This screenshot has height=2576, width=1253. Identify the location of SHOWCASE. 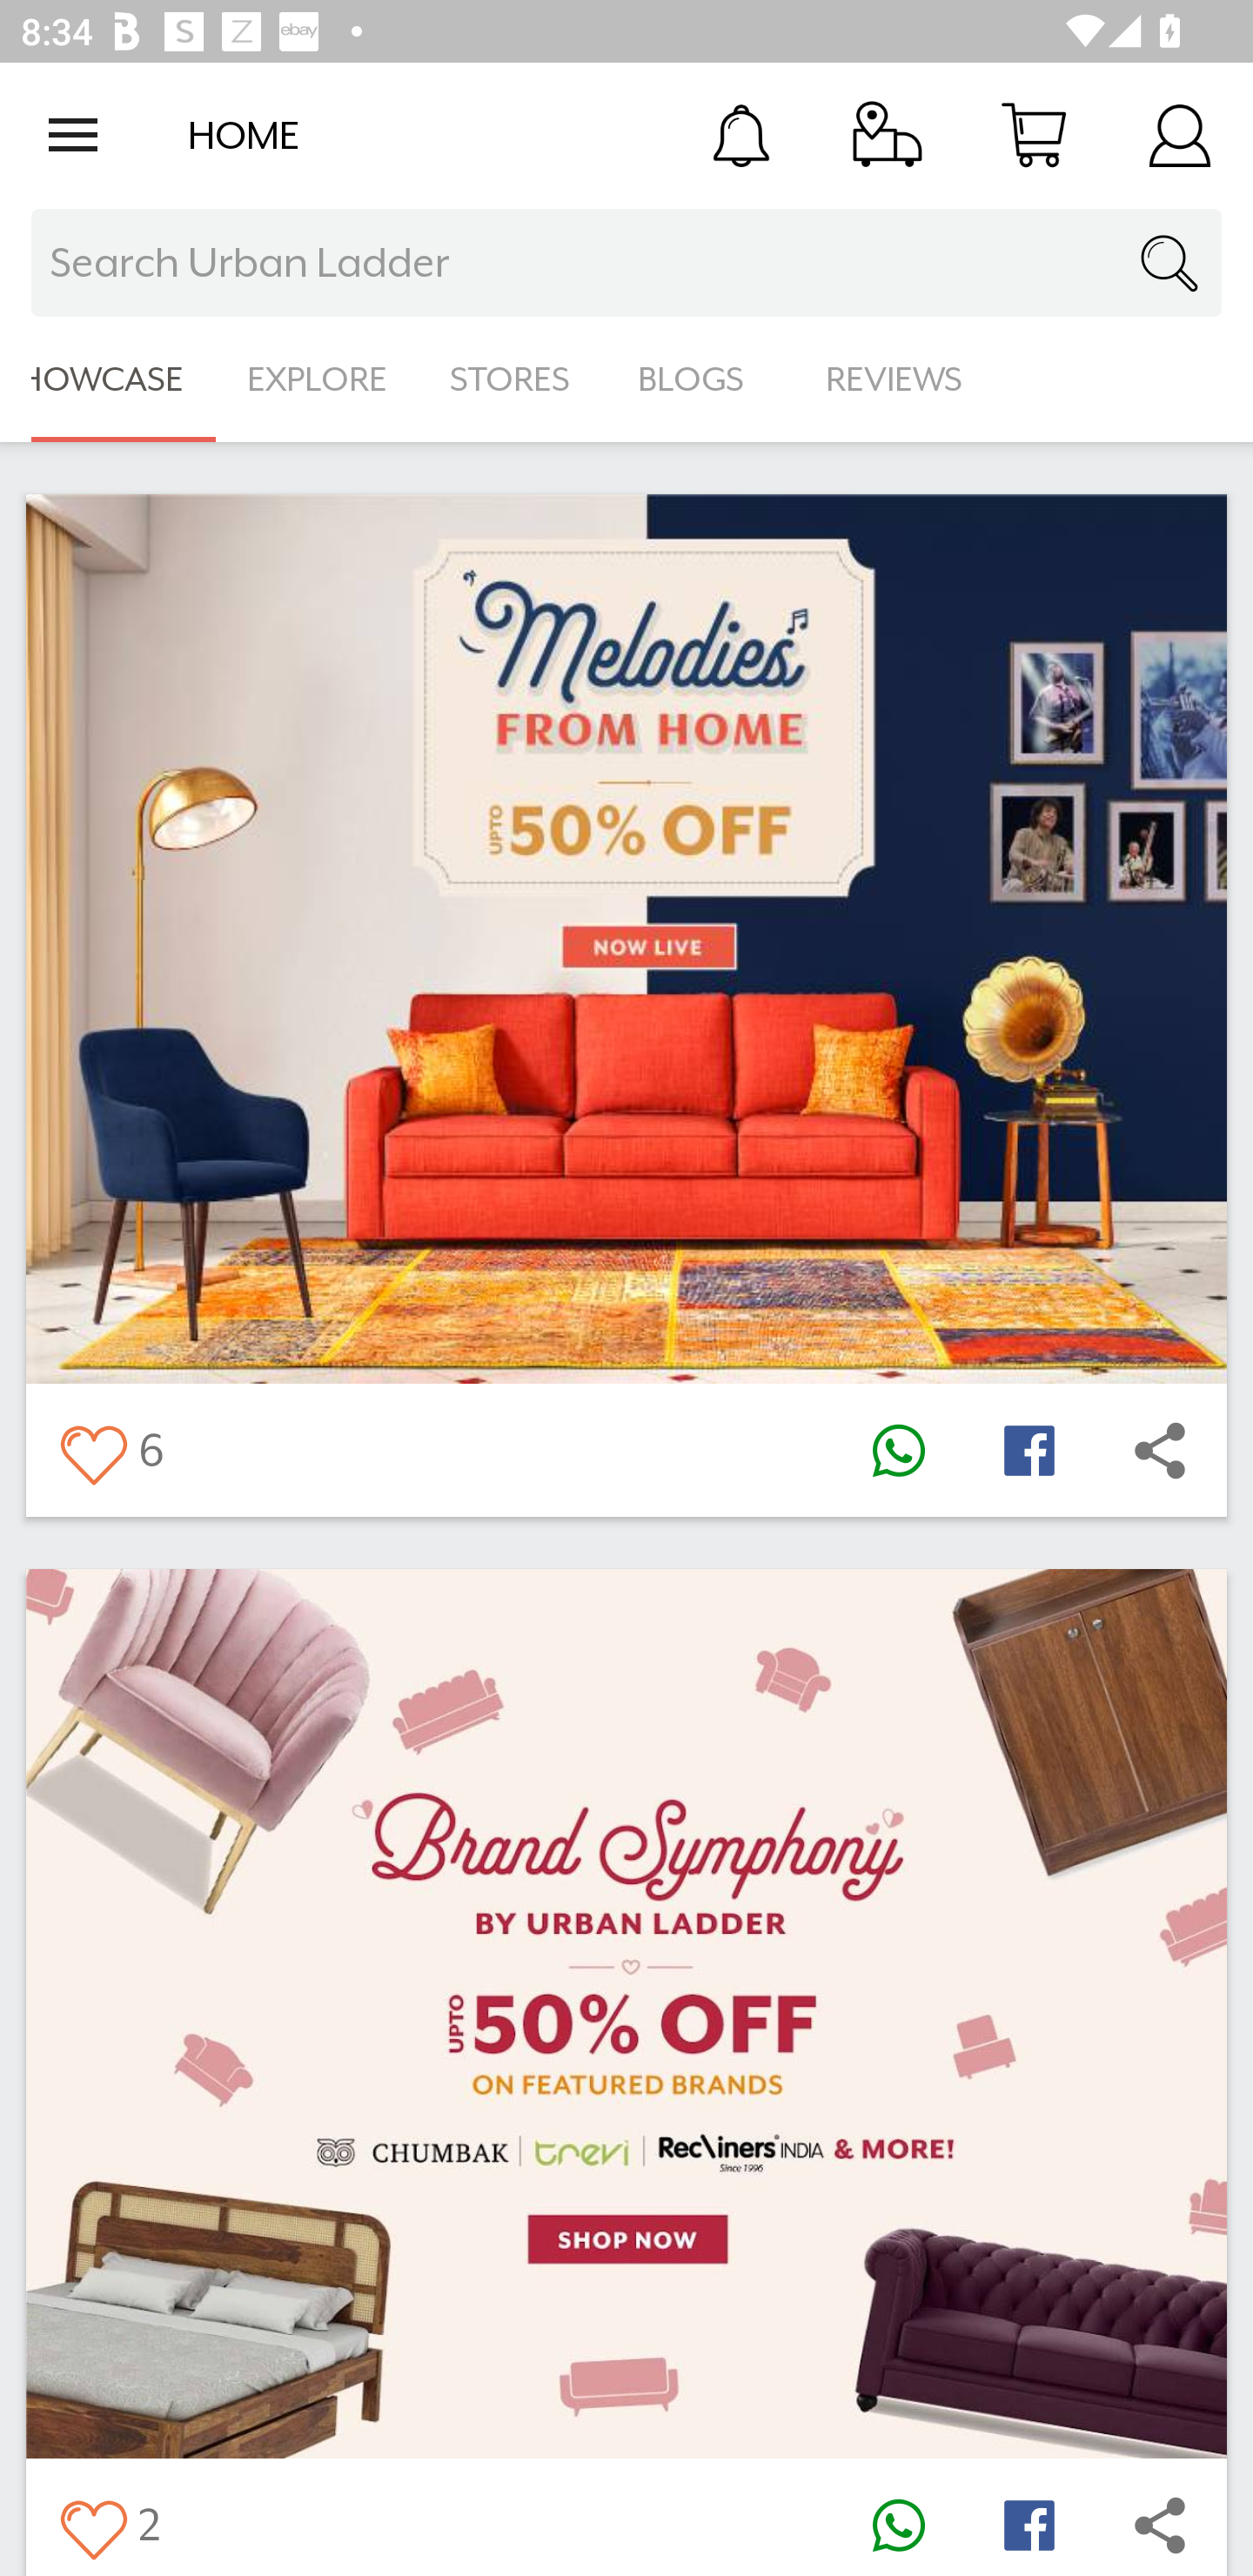
(108, 379).